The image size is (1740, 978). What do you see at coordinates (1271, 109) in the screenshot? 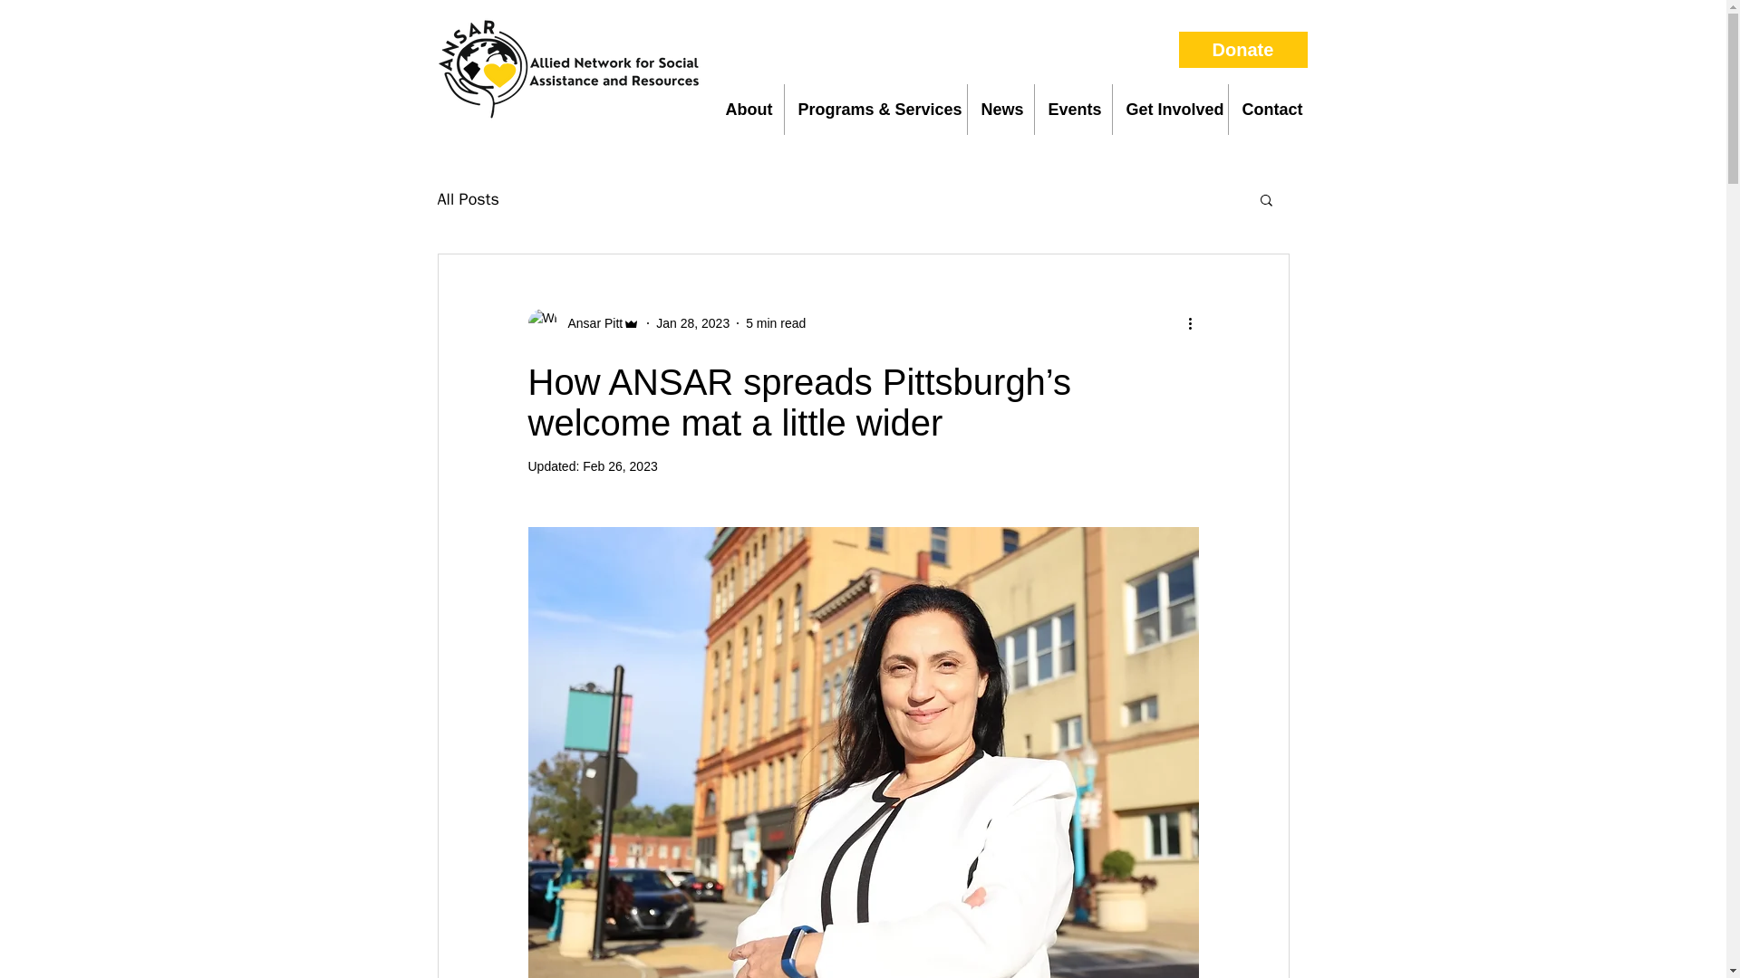
I see `Contact` at bounding box center [1271, 109].